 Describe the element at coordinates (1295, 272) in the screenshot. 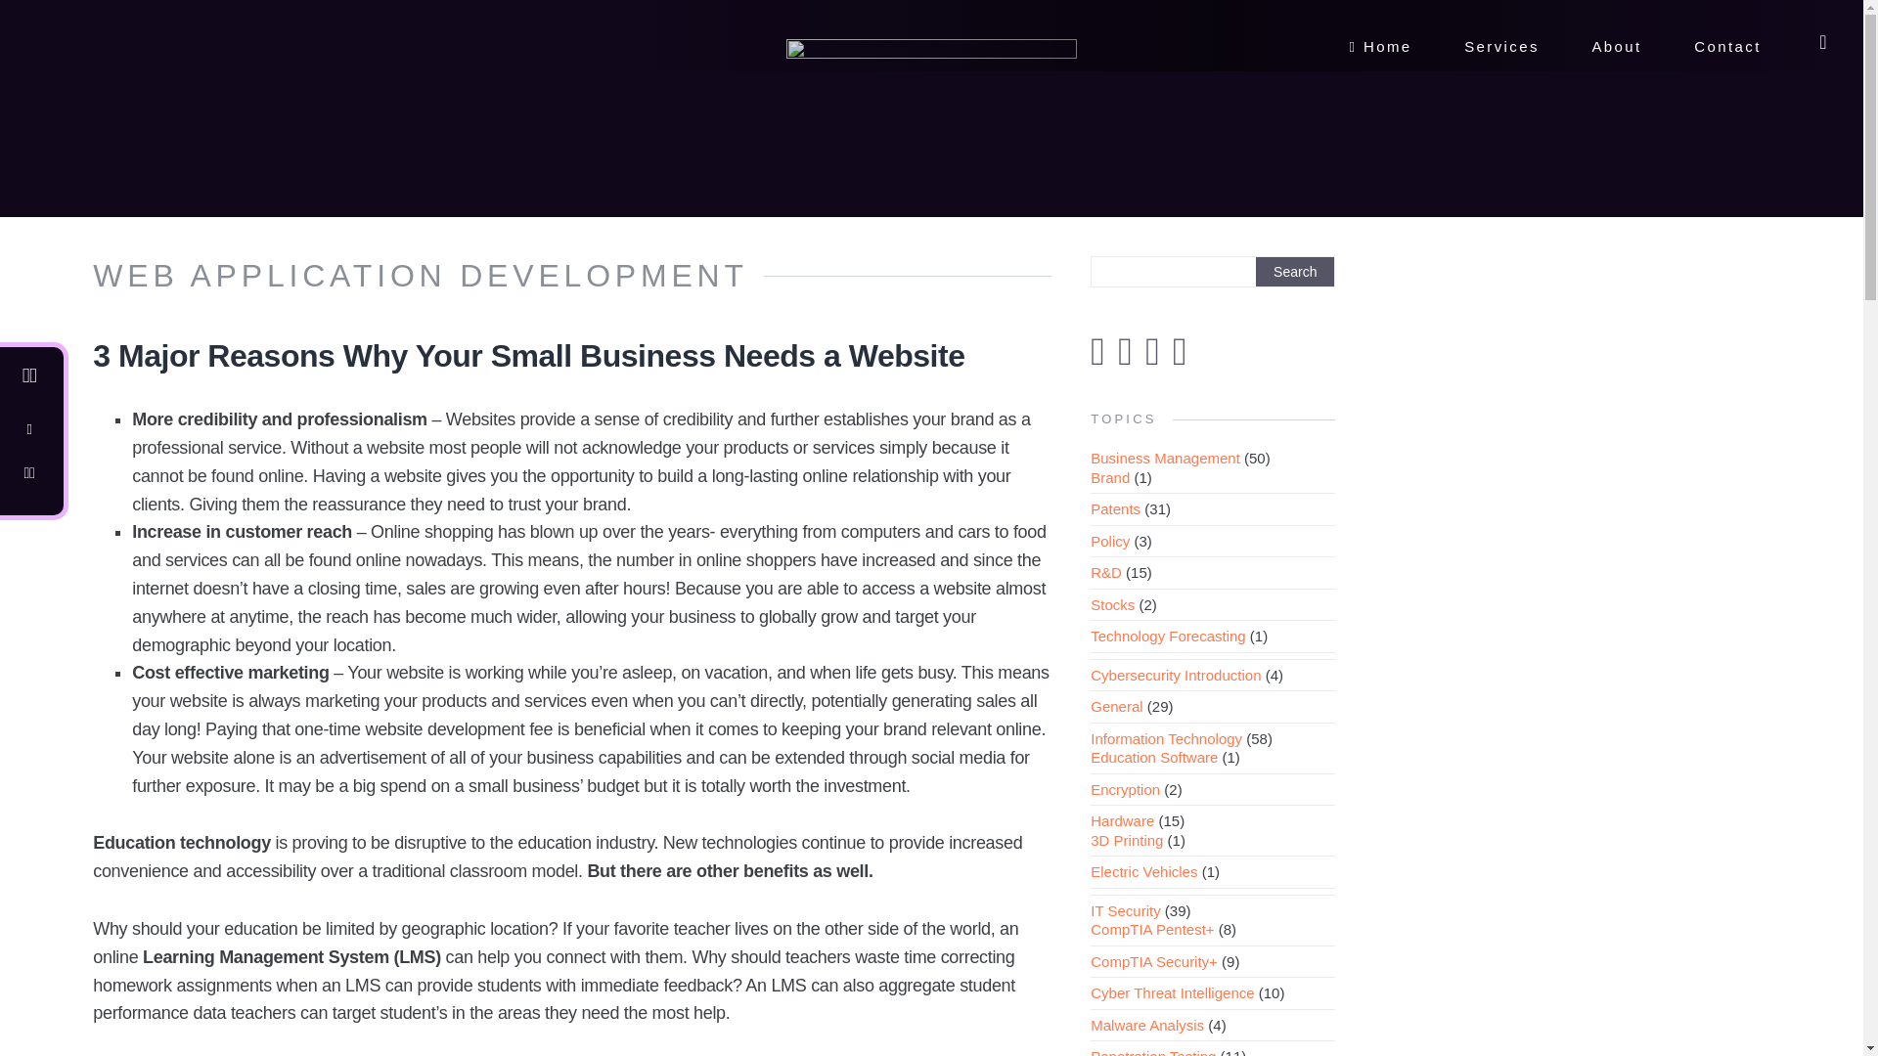

I see `Search` at that location.